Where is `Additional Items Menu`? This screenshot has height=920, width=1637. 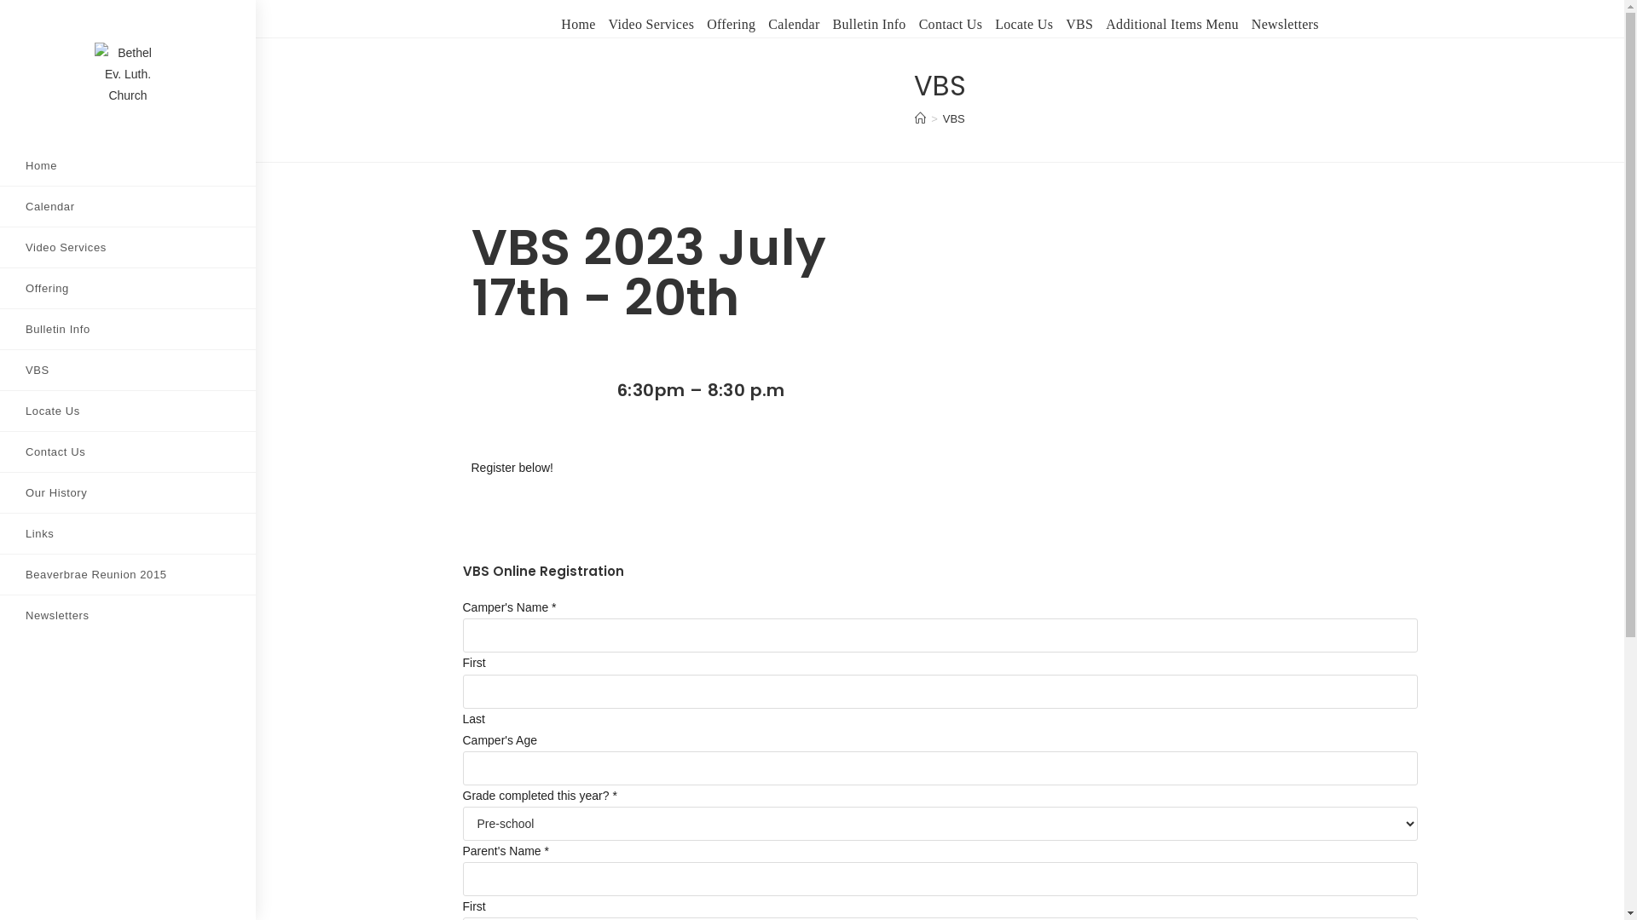
Additional Items Menu is located at coordinates (1172, 26).